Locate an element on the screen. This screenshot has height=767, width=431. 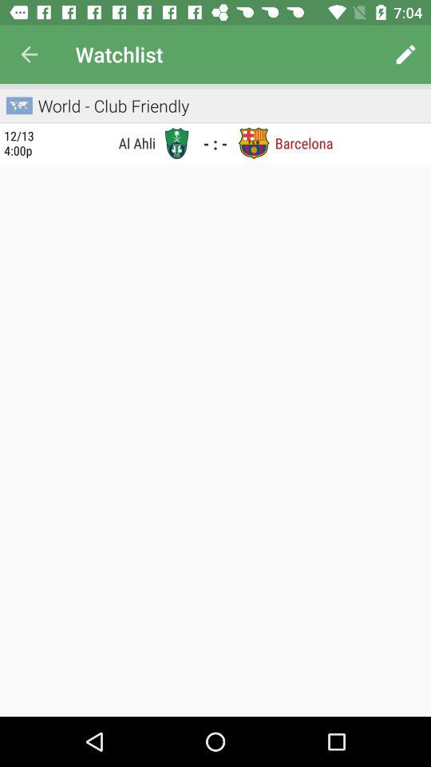
open the item to the left of the - : - is located at coordinates (176, 143).